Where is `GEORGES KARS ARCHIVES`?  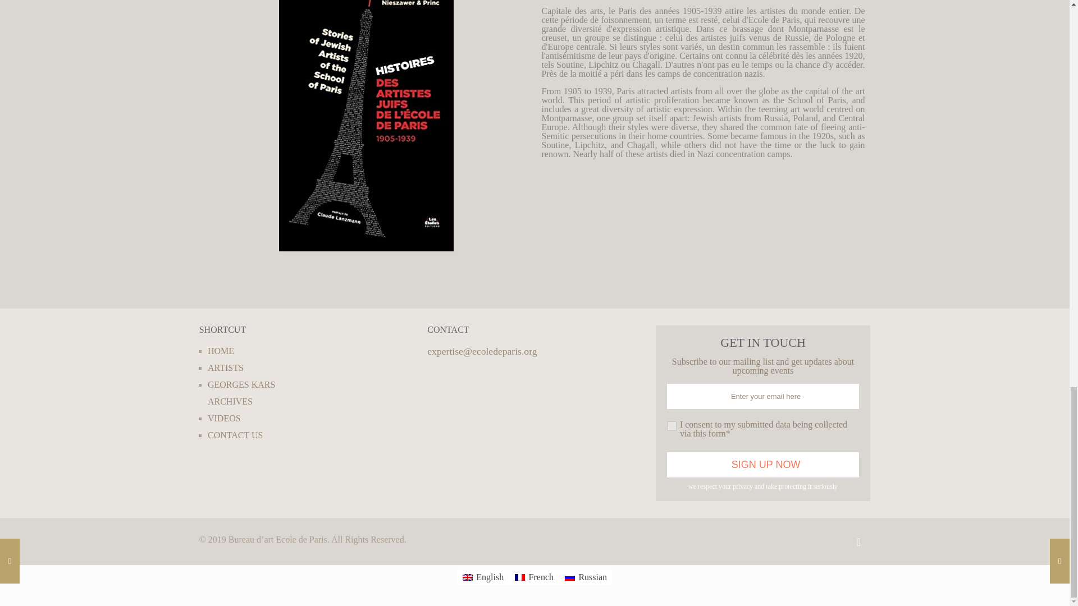
GEORGES KARS ARCHIVES is located at coordinates (241, 393).